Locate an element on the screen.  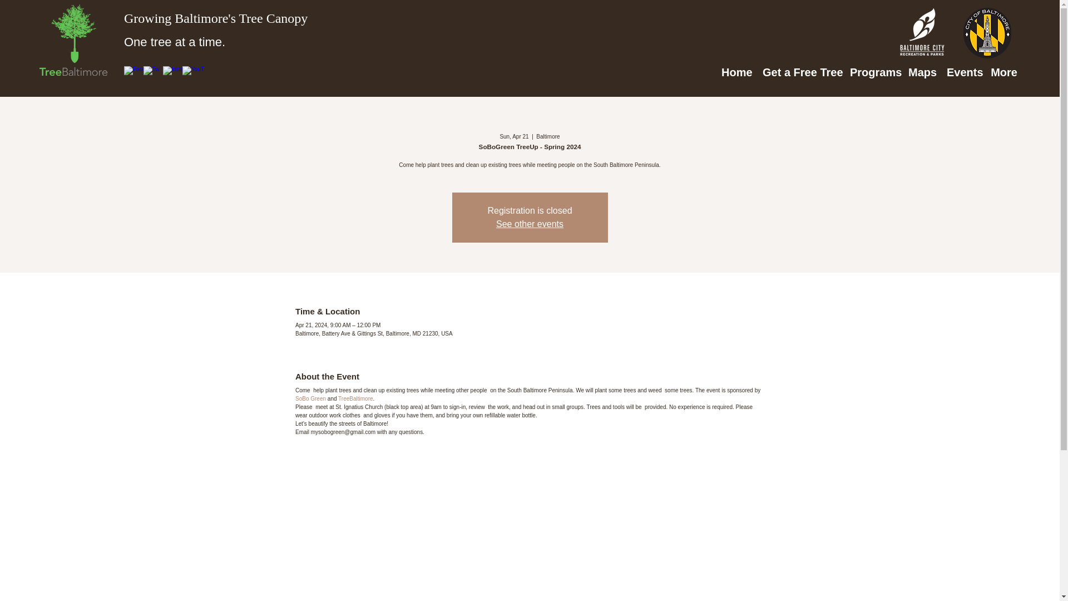
TreeBaltimore is located at coordinates (355, 398).